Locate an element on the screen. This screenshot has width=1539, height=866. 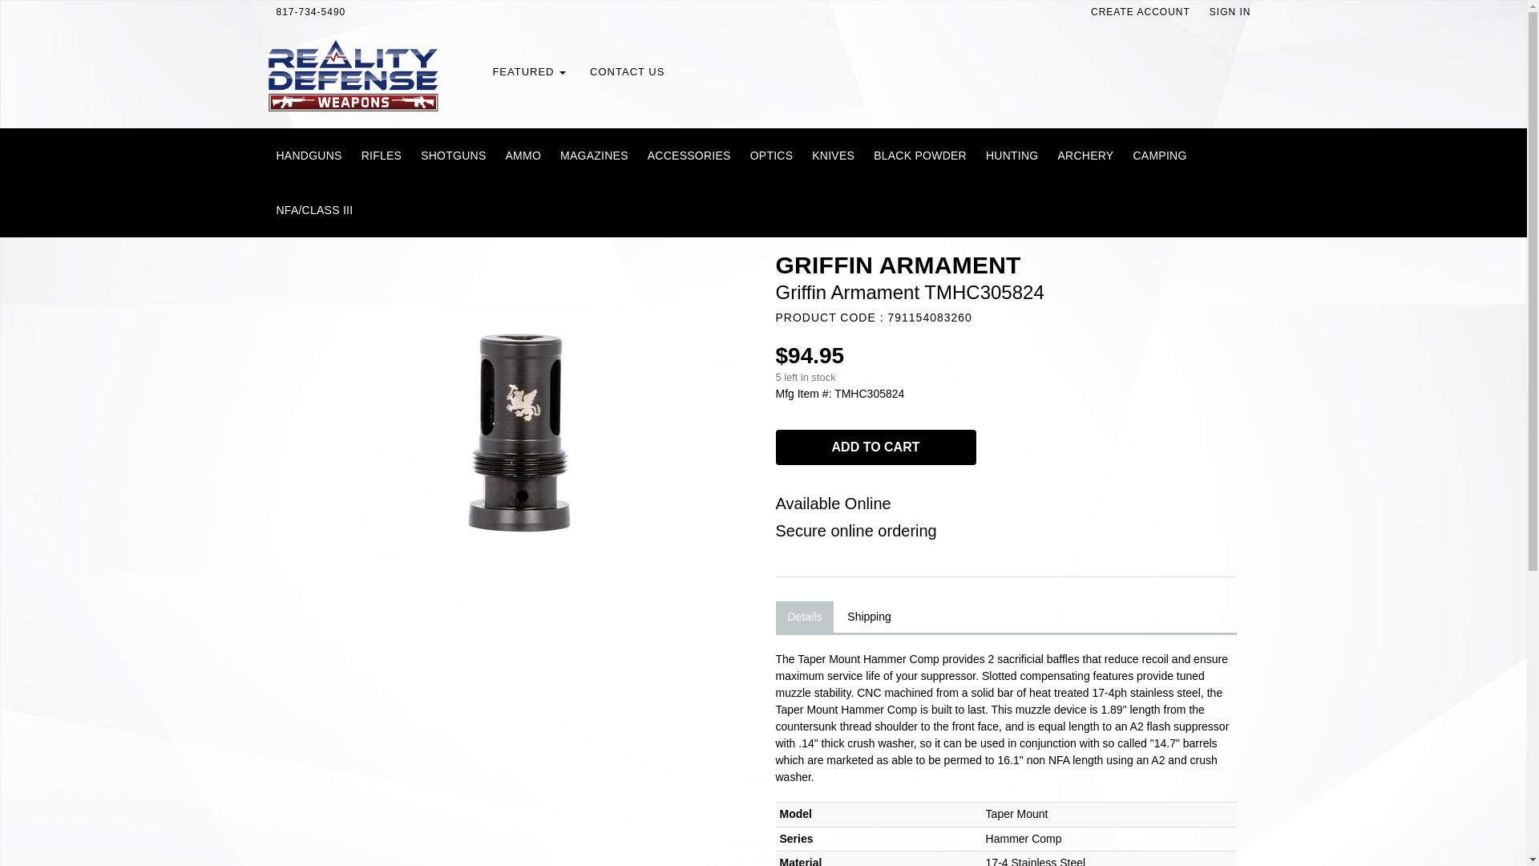
FEATURED is located at coordinates (529, 72).